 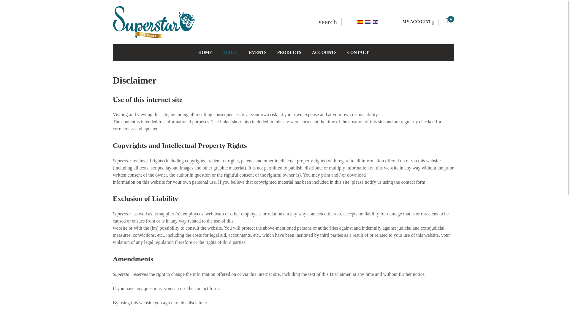 I want to click on 0, so click(x=450, y=21).